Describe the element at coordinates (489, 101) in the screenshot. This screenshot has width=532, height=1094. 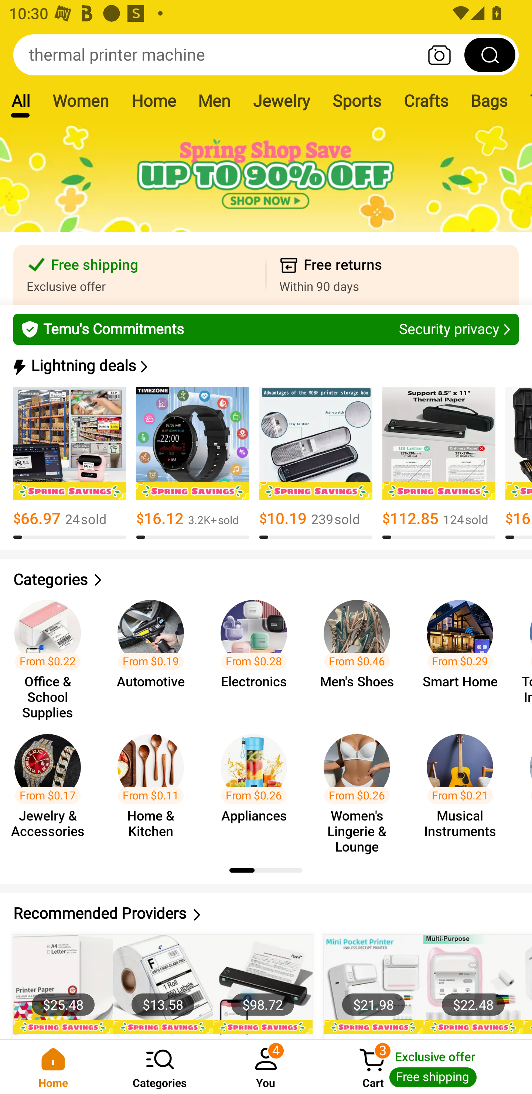
I see `Bags` at that location.